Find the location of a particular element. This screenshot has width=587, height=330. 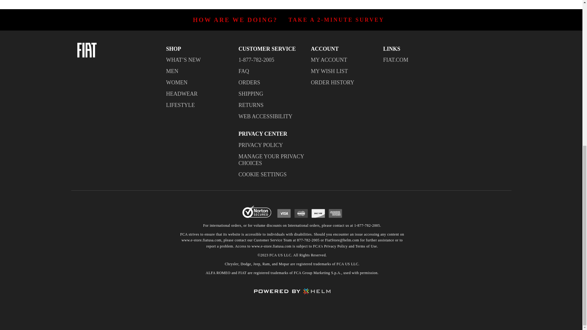

Click me for Take a 2-minute survey is located at coordinates (336, 20).